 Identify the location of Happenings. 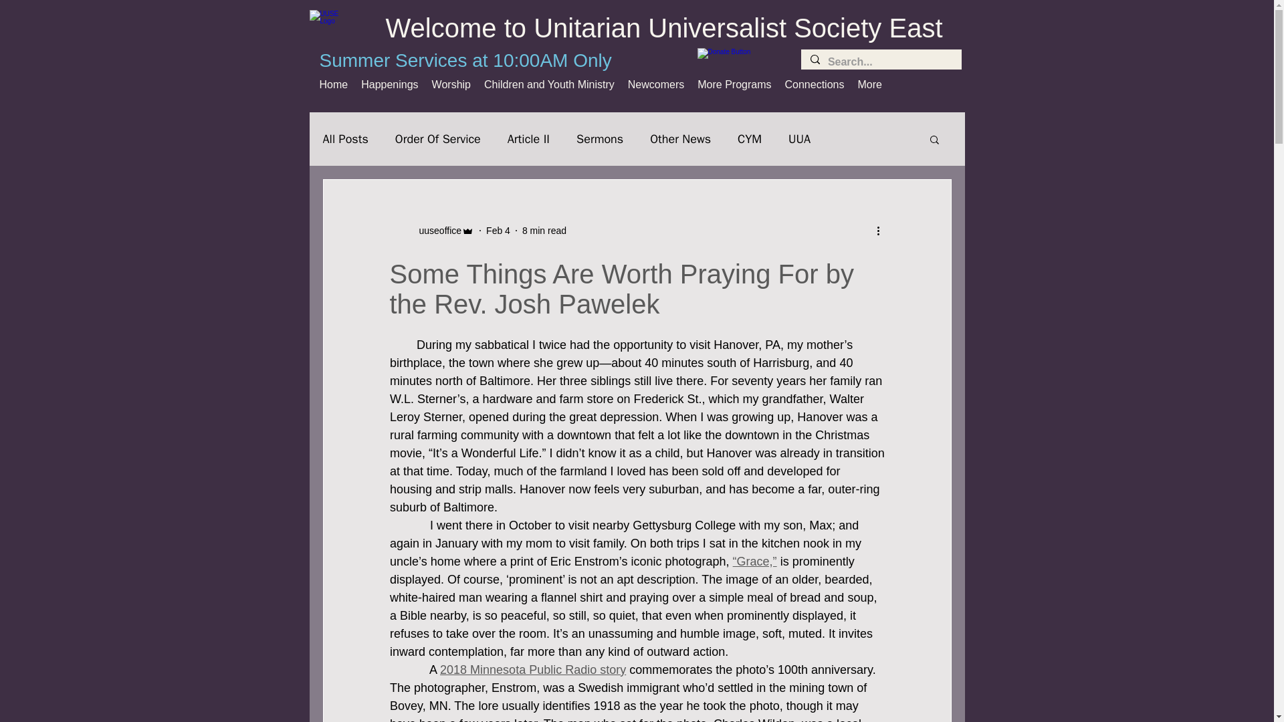
(389, 90).